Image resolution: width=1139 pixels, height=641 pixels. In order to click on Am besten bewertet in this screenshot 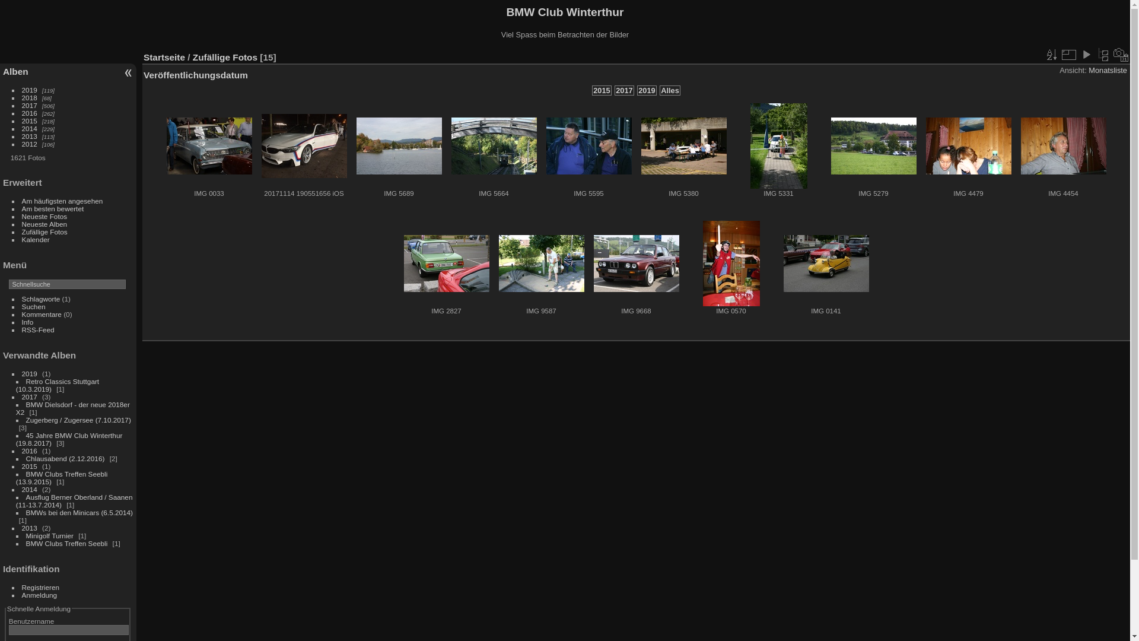, I will do `click(53, 209)`.